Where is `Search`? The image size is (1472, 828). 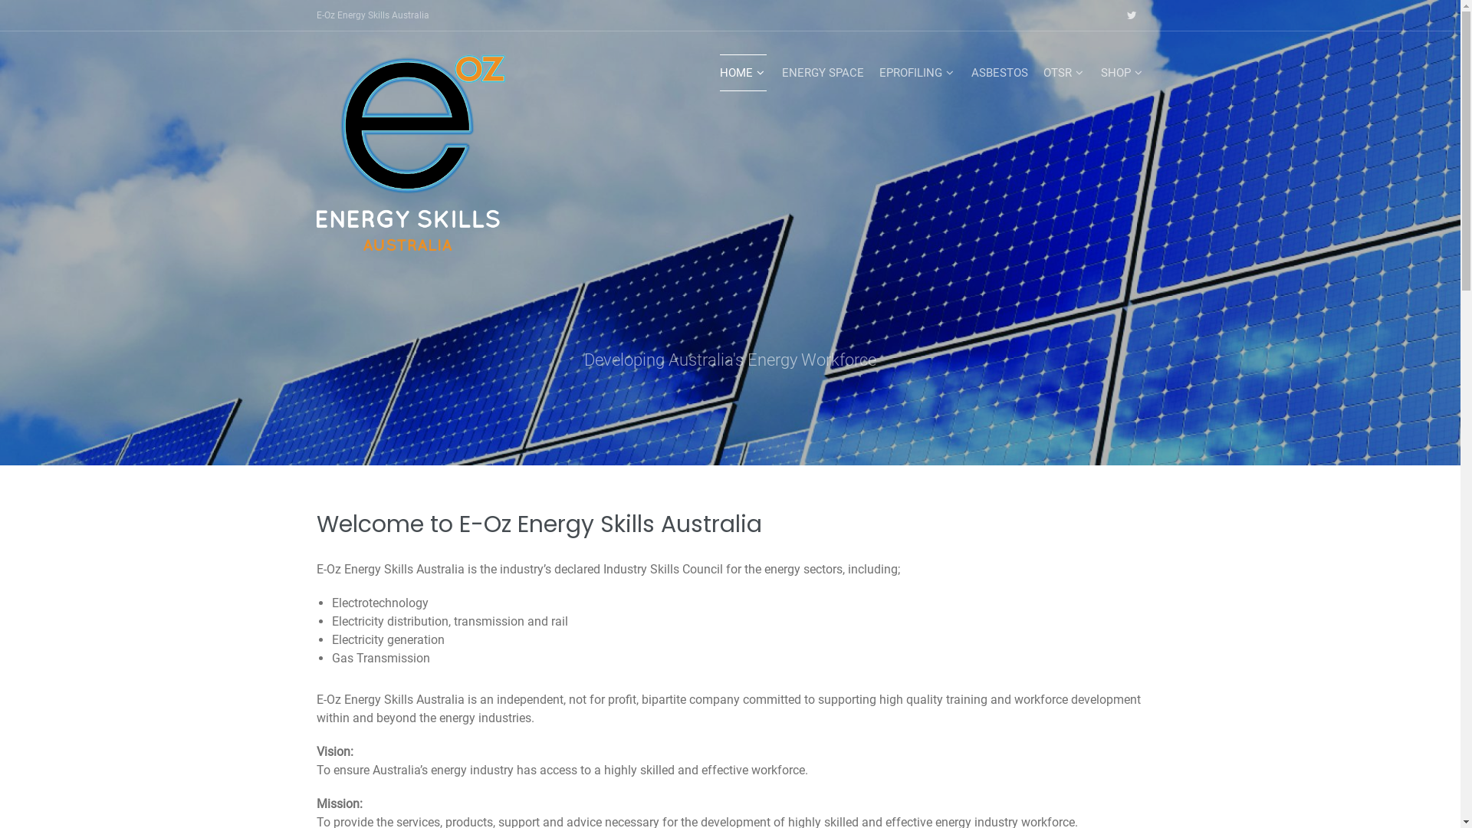
Search is located at coordinates (51, 17).